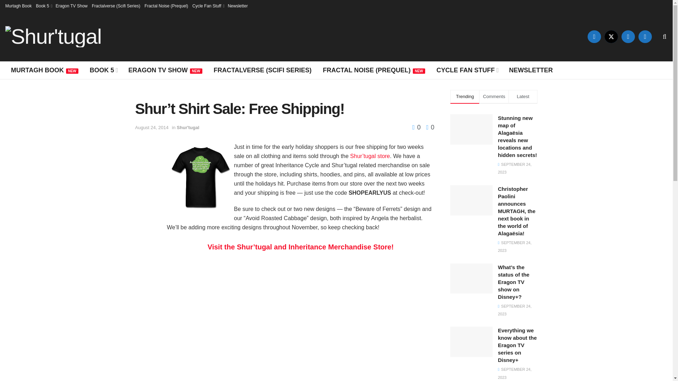 This screenshot has height=381, width=678. I want to click on Book 5, so click(43, 6).